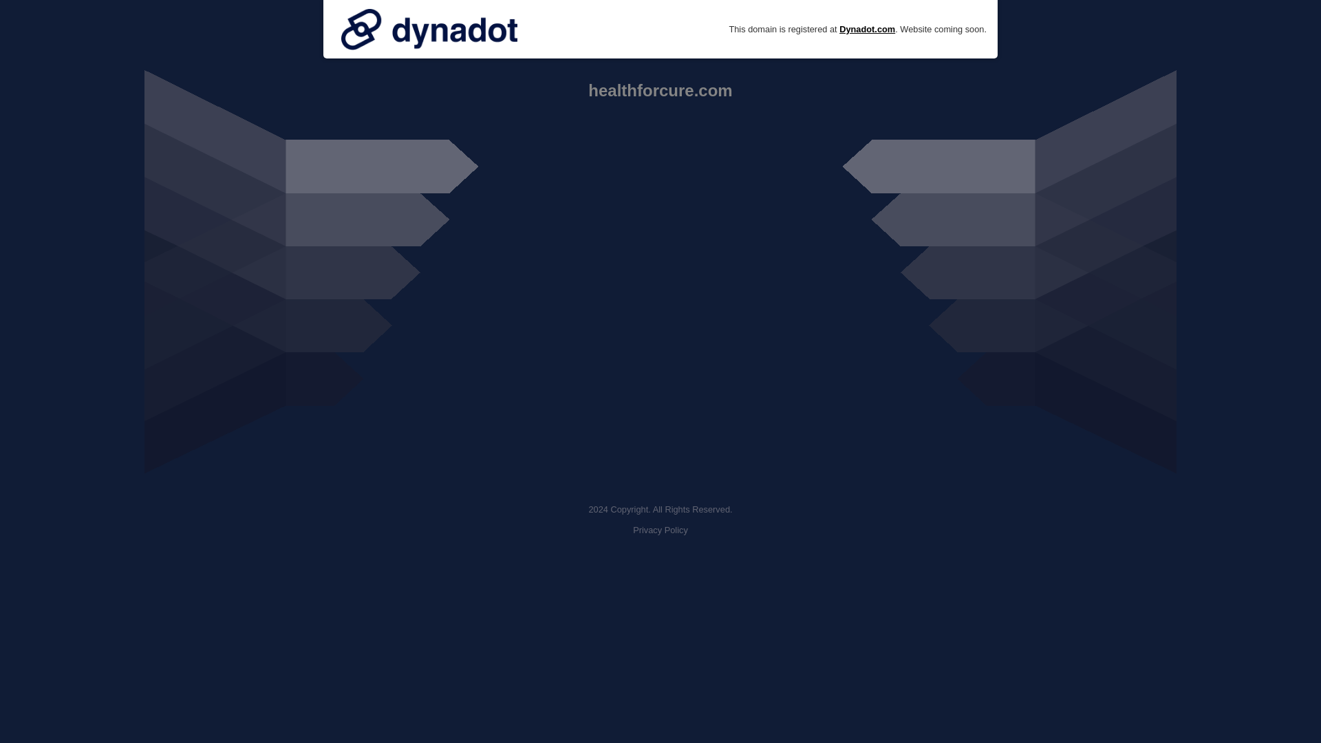  What do you see at coordinates (867, 29) in the screenshot?
I see `Dynadot.com` at bounding box center [867, 29].